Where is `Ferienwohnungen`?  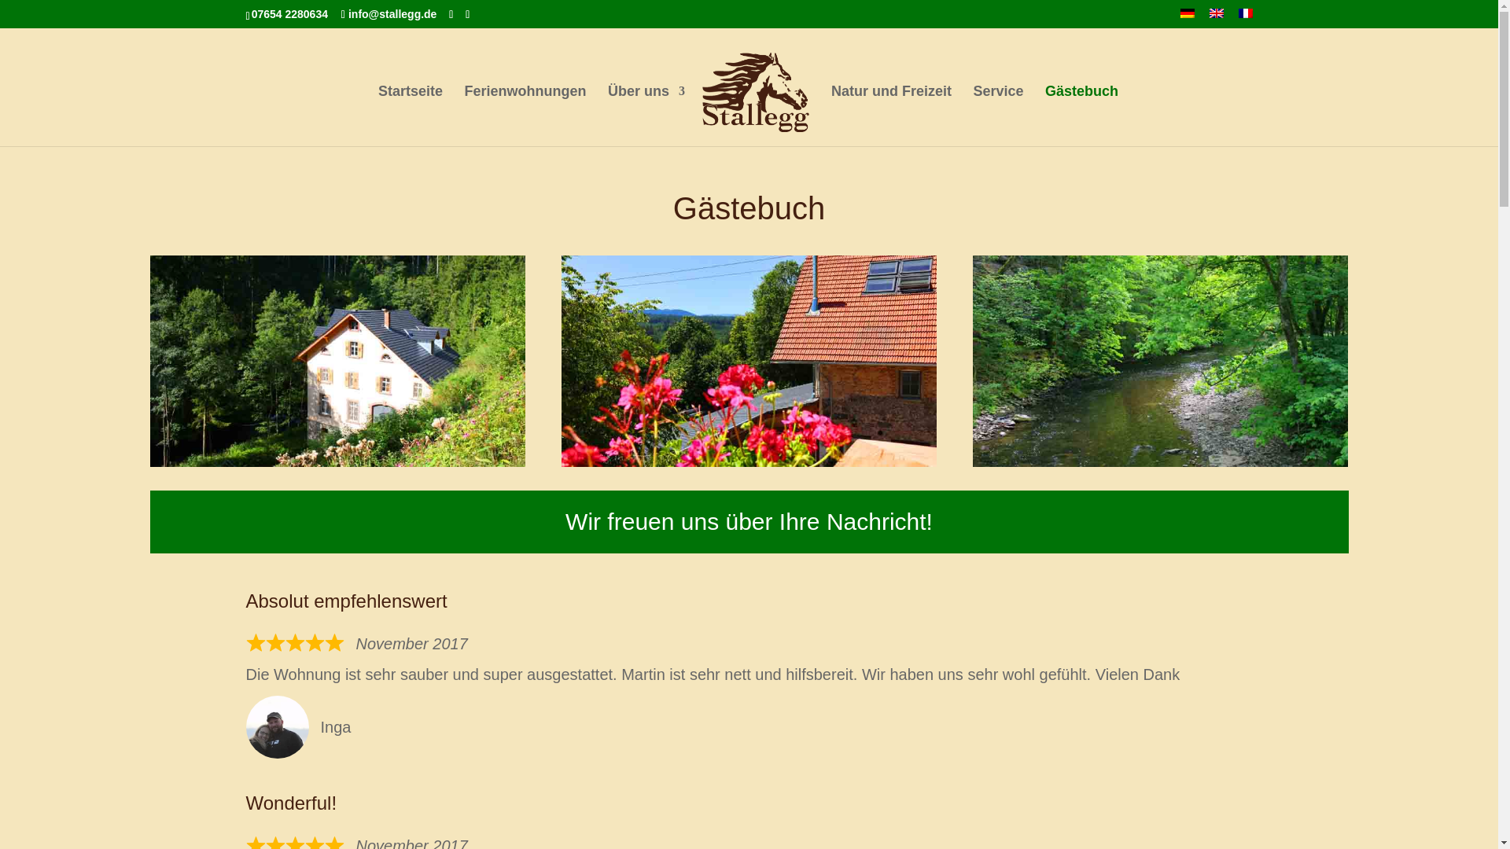 Ferienwohnungen is located at coordinates (524, 116).